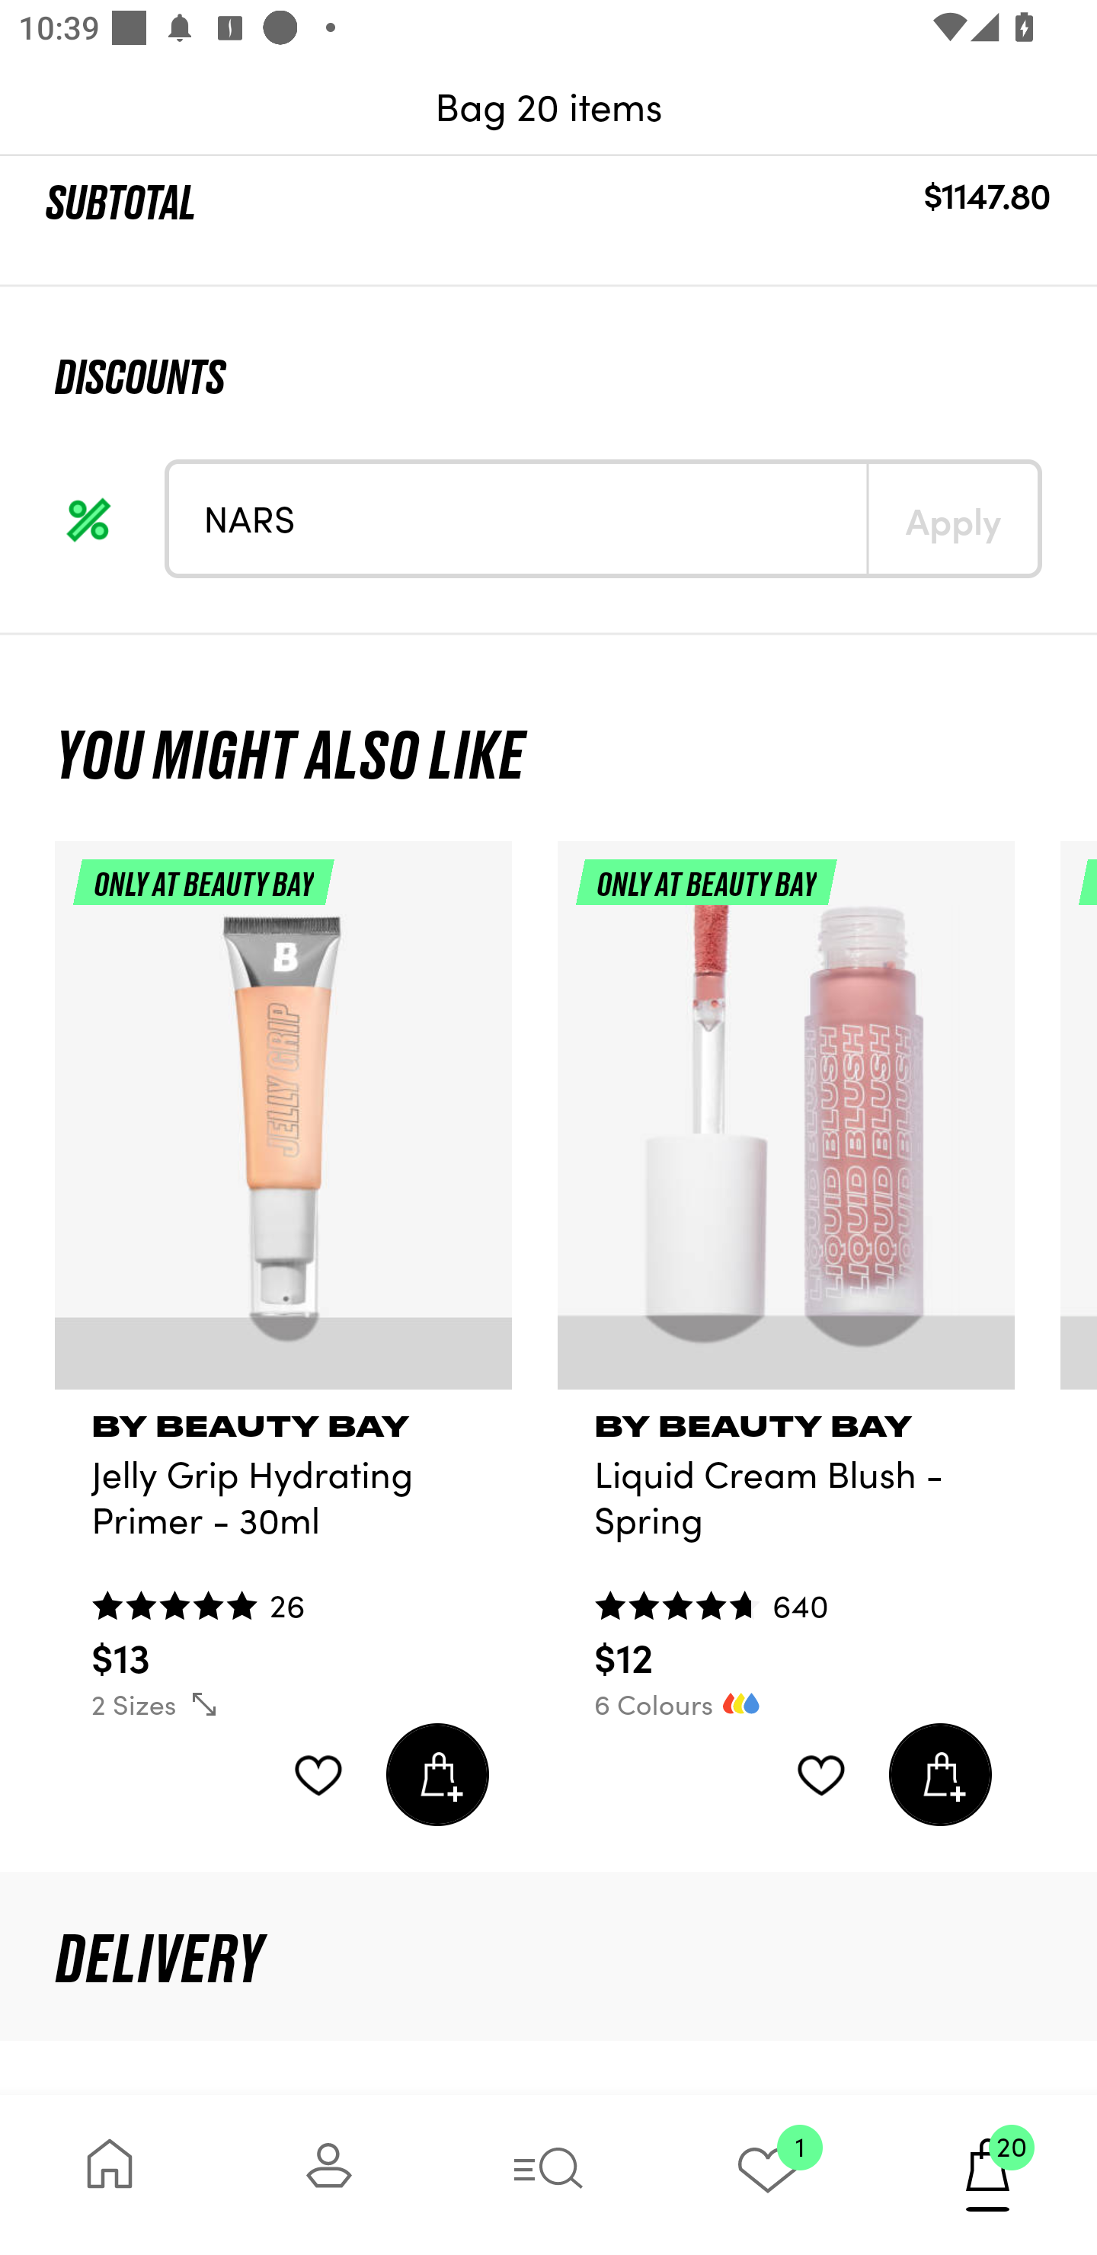 Image resolution: width=1097 pixels, height=2255 pixels. What do you see at coordinates (768, 2174) in the screenshot?
I see `1` at bounding box center [768, 2174].